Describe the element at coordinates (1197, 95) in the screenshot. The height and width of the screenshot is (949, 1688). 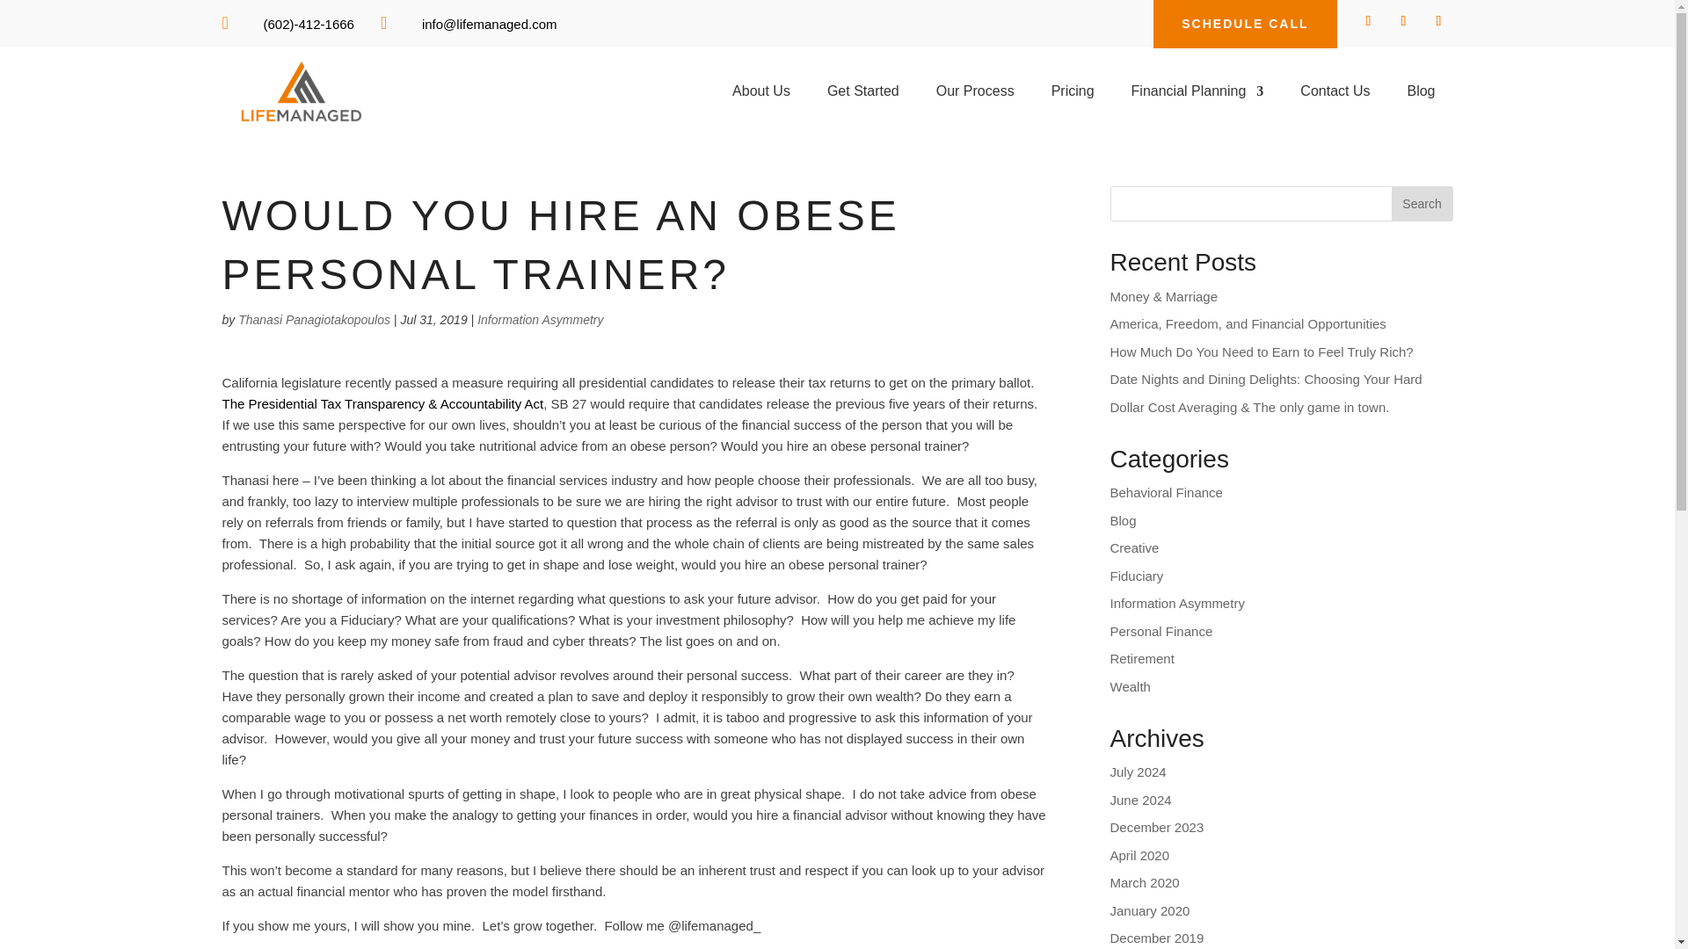
I see `Financial Planning` at that location.